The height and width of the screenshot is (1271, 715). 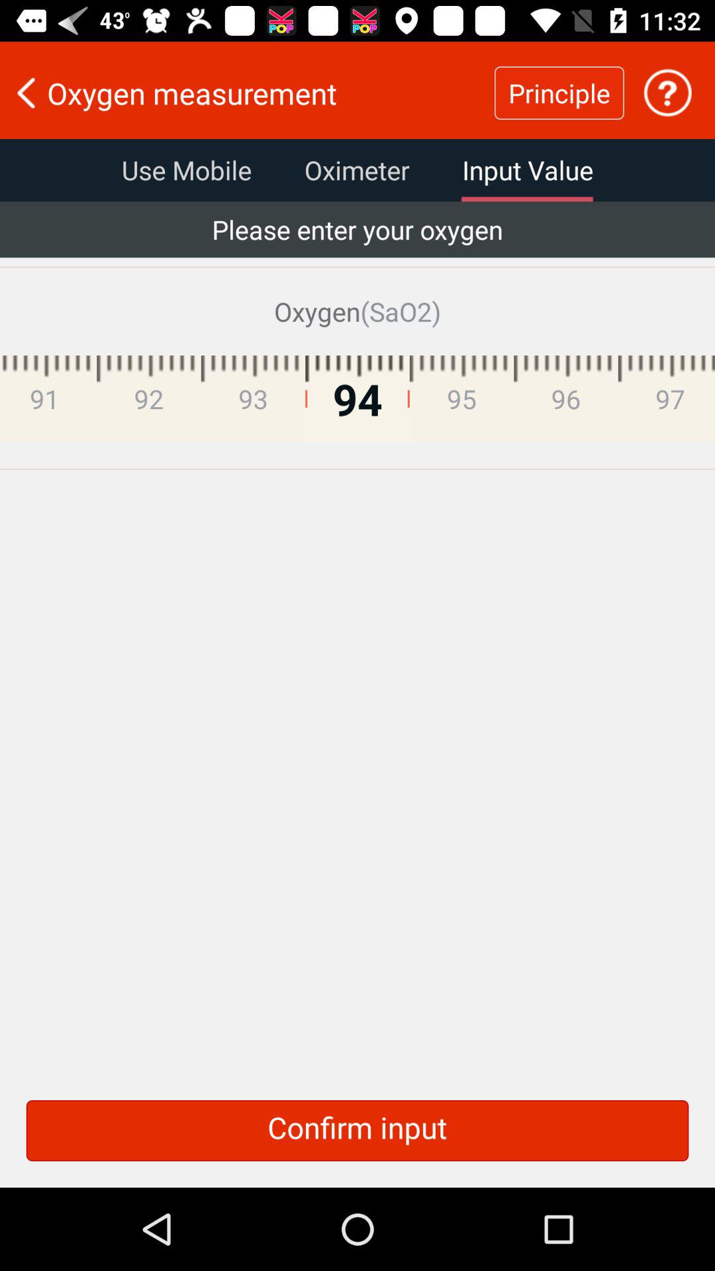 I want to click on help, so click(x=667, y=93).